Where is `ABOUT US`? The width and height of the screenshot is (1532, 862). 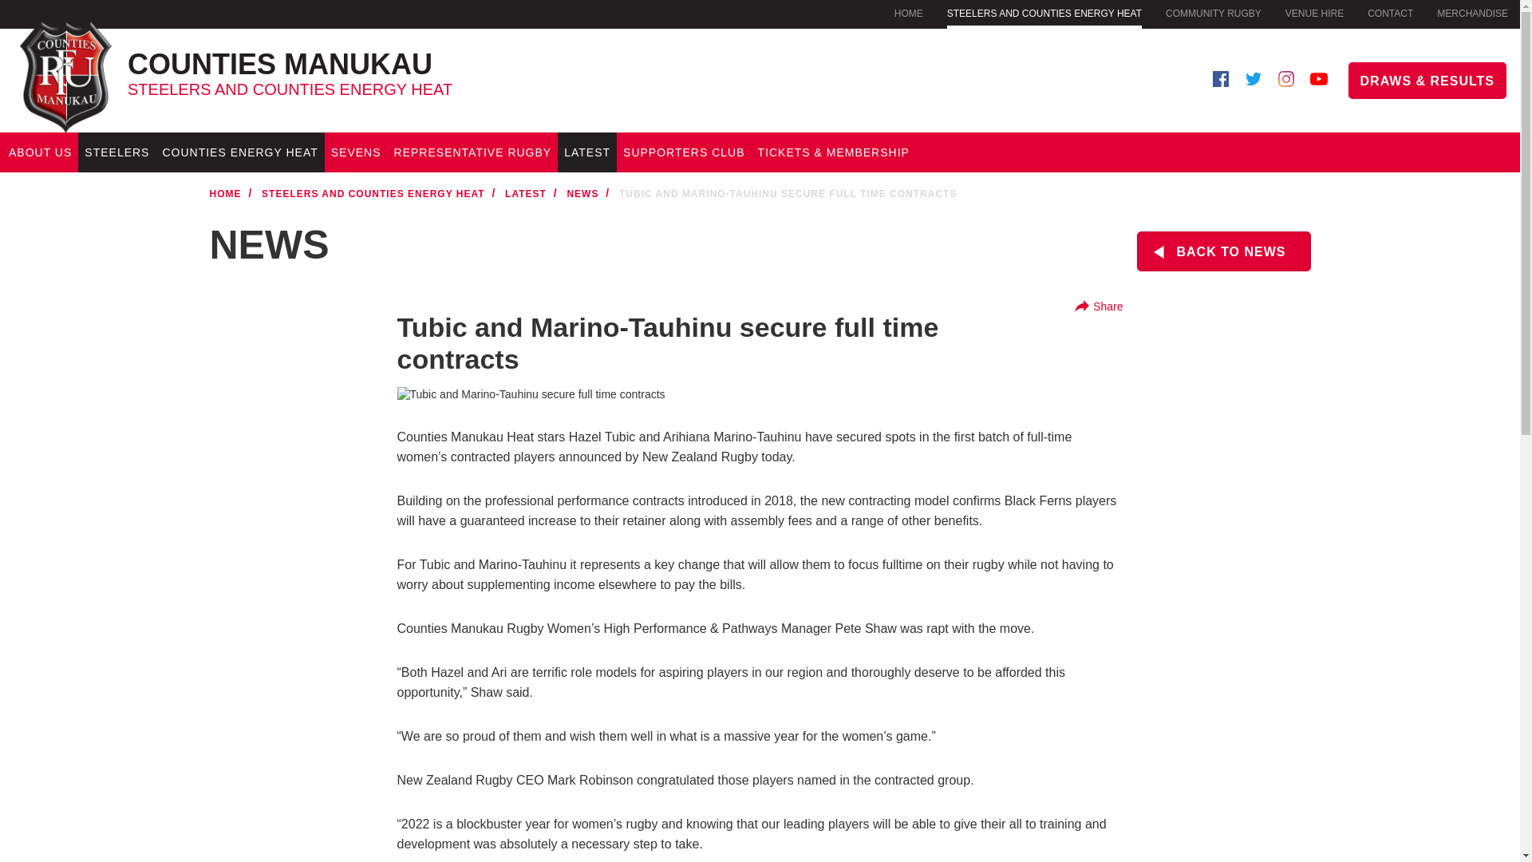 ABOUT US is located at coordinates (1471, 13).